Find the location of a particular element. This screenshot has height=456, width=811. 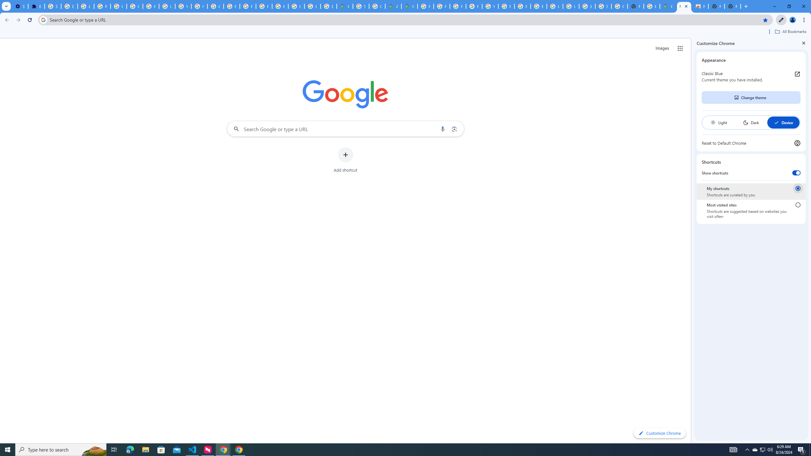

Search for Images  is located at coordinates (662, 48).